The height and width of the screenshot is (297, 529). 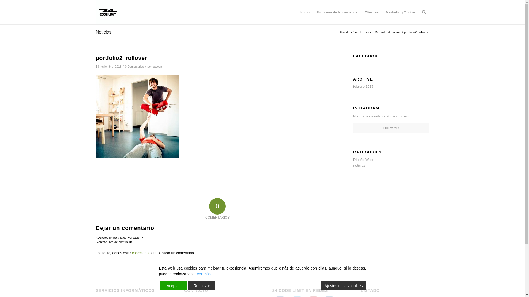 What do you see at coordinates (108, 12) in the screenshot?
I see `cropped-Logo-24-Code-Limit-blanco-pequeno.jpg` at bounding box center [108, 12].